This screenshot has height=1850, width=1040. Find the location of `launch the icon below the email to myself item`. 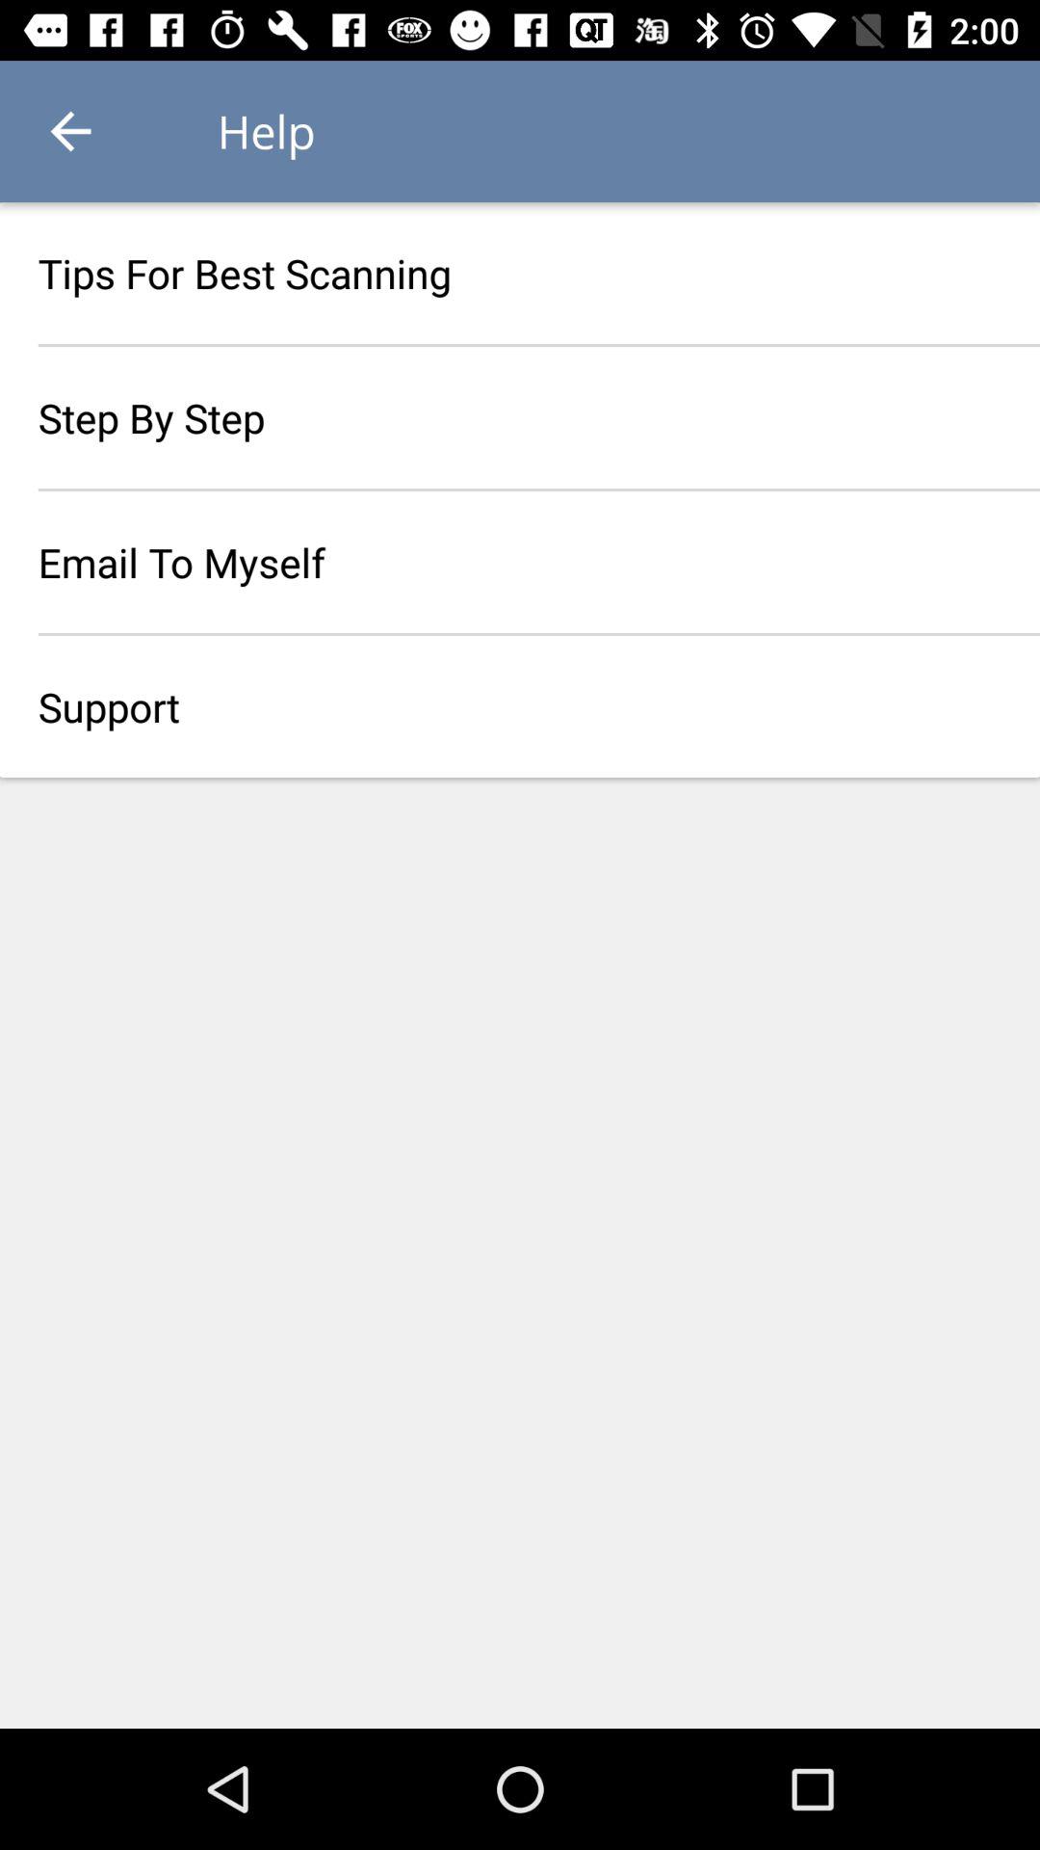

launch the icon below the email to myself item is located at coordinates (520, 706).